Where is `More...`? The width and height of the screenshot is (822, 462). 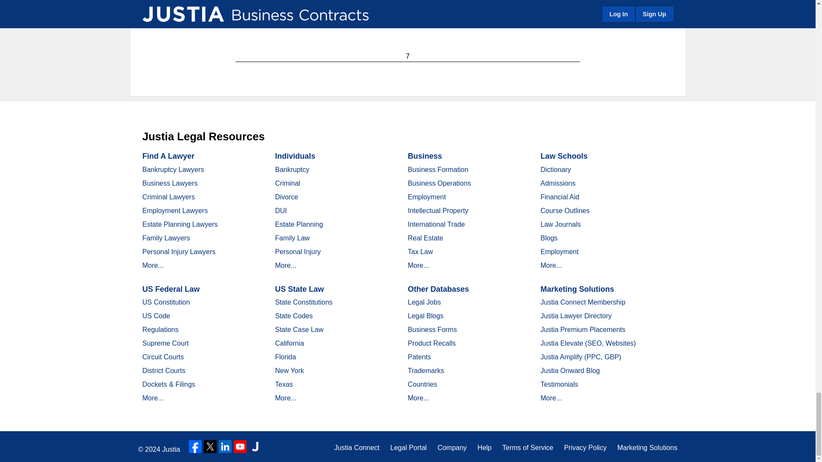
More... is located at coordinates (153, 265).